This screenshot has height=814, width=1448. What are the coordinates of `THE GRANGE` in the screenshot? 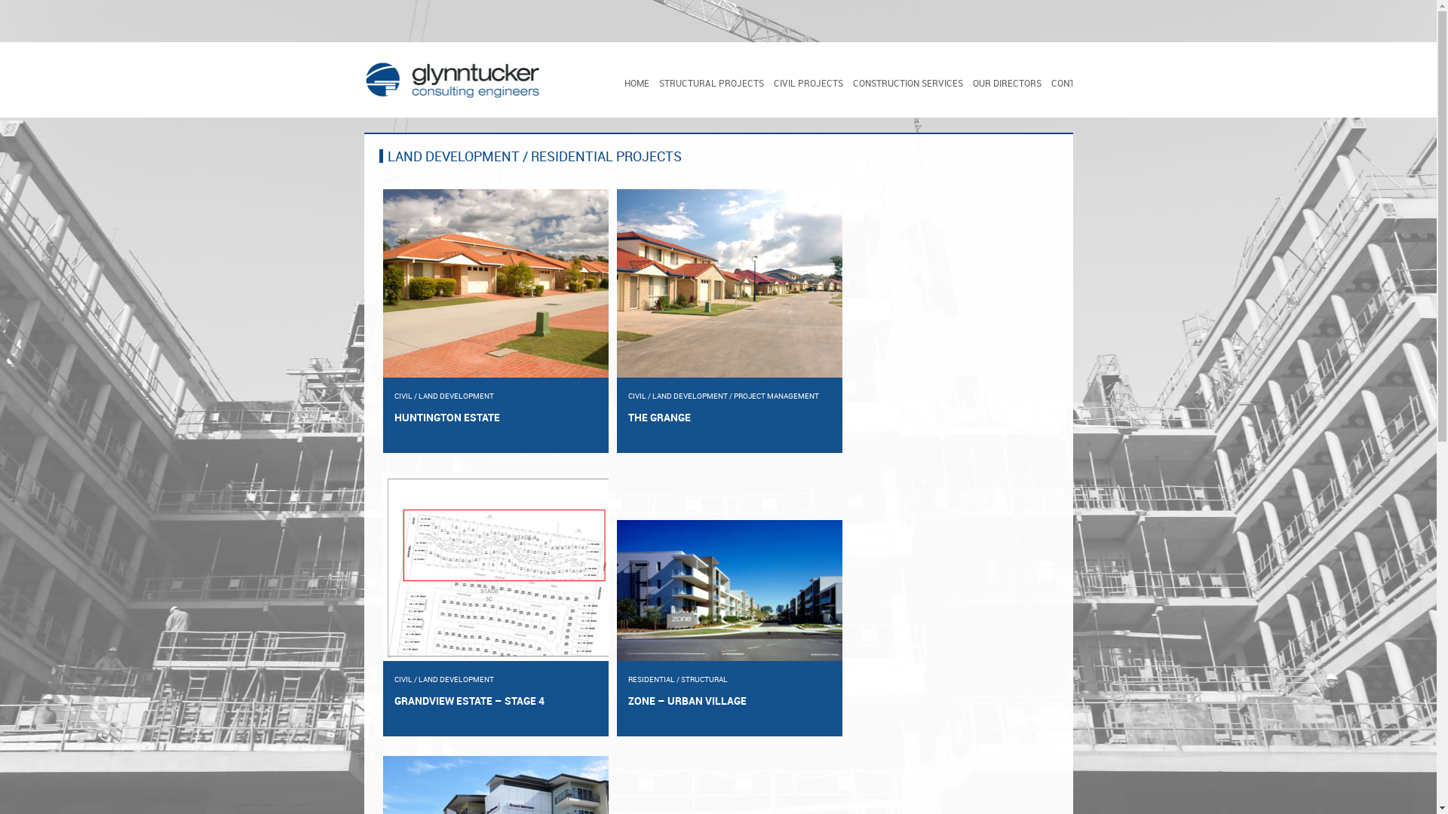 It's located at (729, 418).